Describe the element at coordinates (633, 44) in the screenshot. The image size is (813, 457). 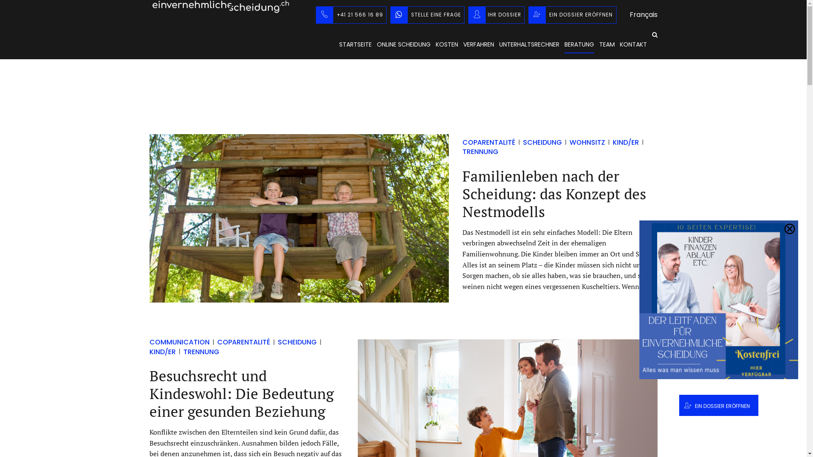
I see `KONTAKT` at that location.